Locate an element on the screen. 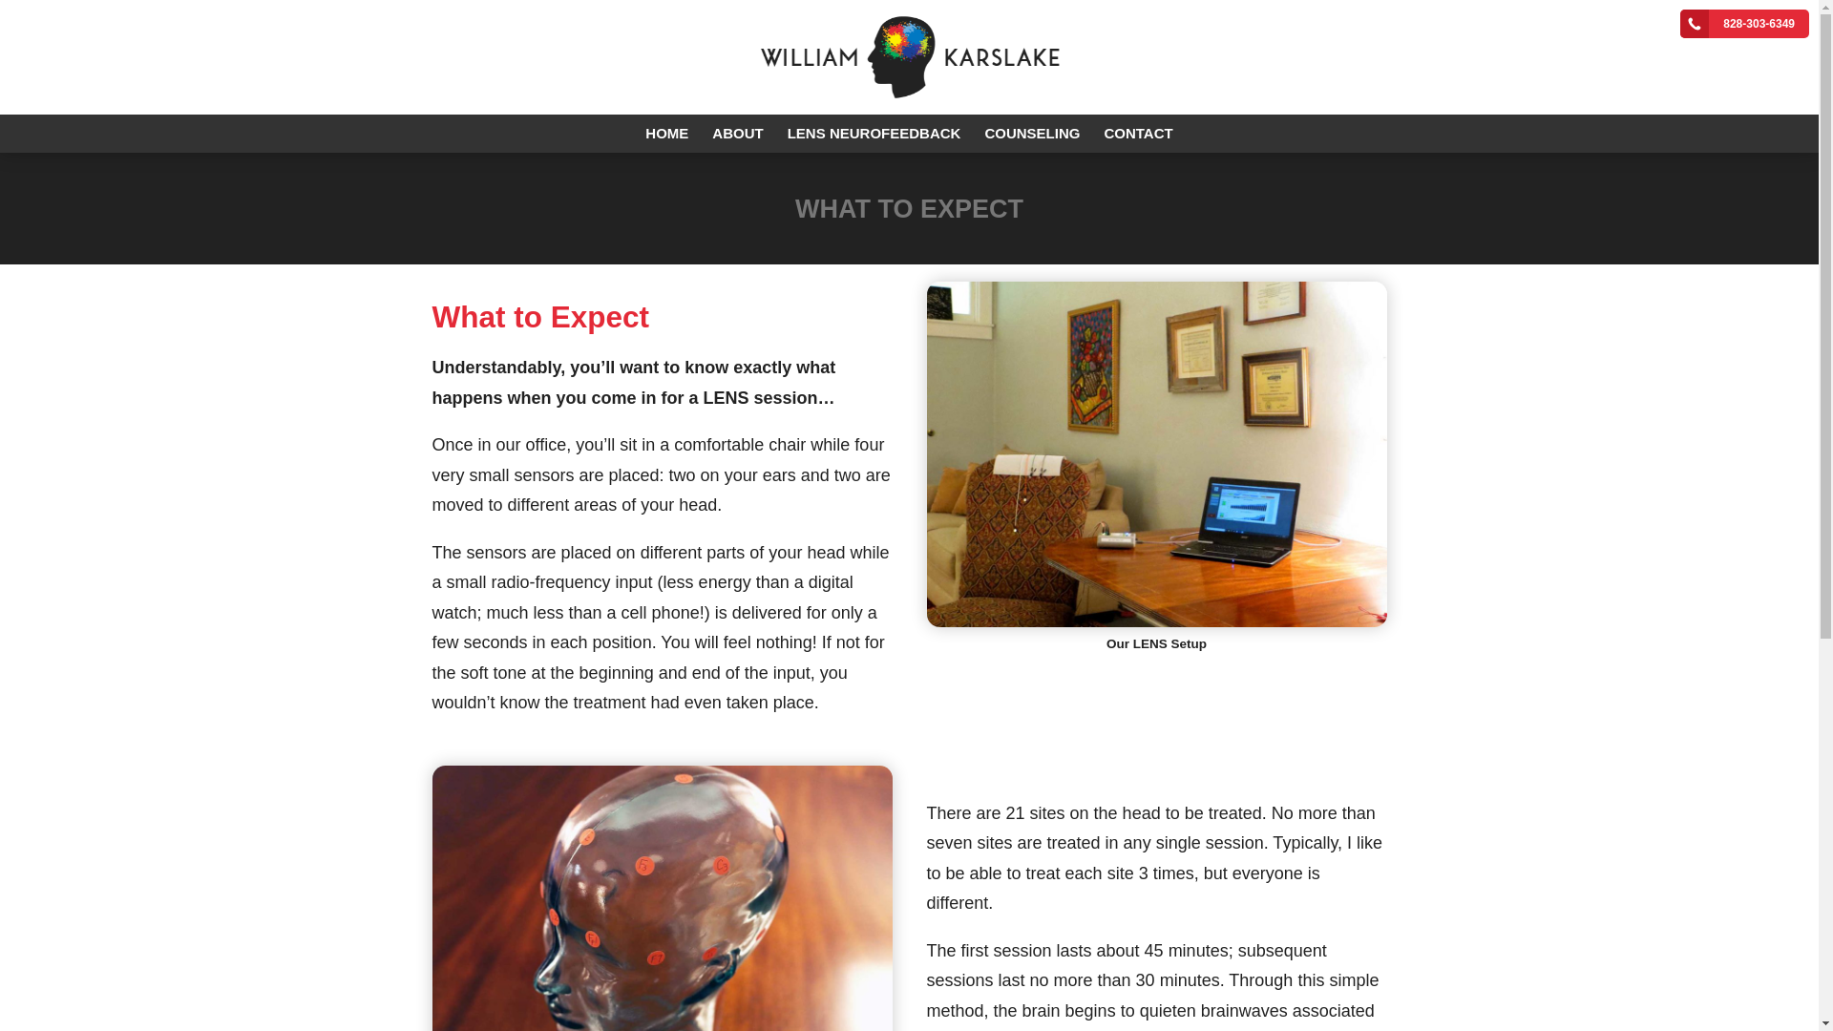 Image resolution: width=1833 pixels, height=1031 pixels. HOME is located at coordinates (666, 133).